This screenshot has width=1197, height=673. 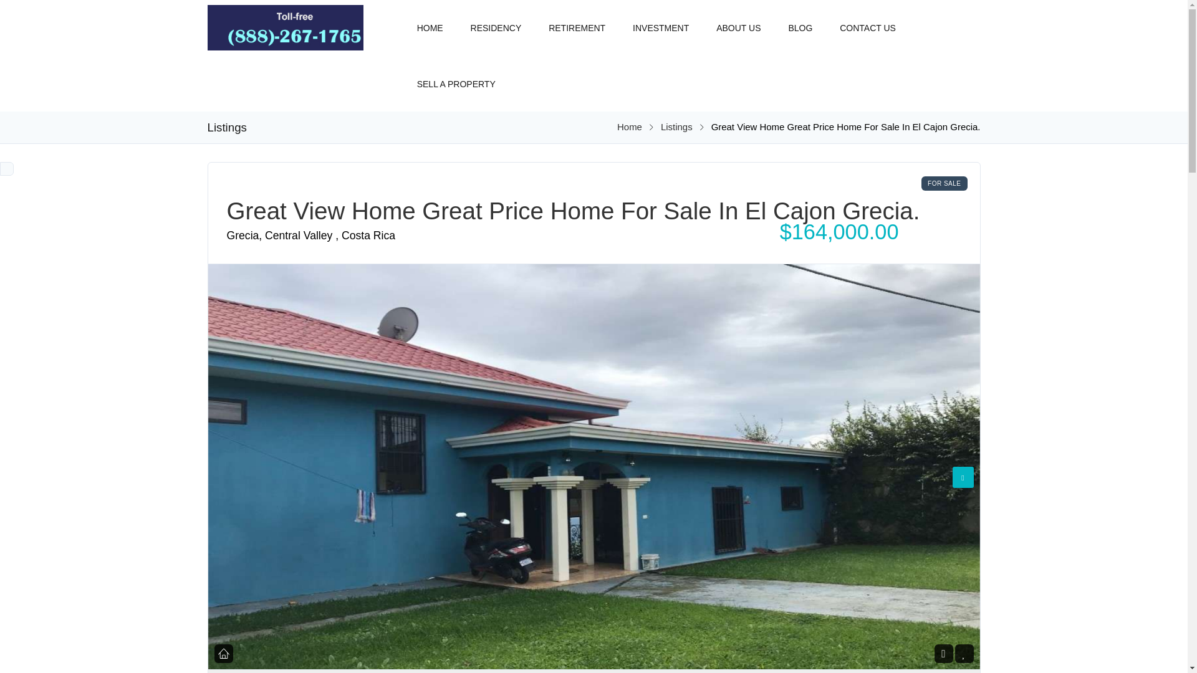 I want to click on RETIREMENT, so click(x=577, y=22).